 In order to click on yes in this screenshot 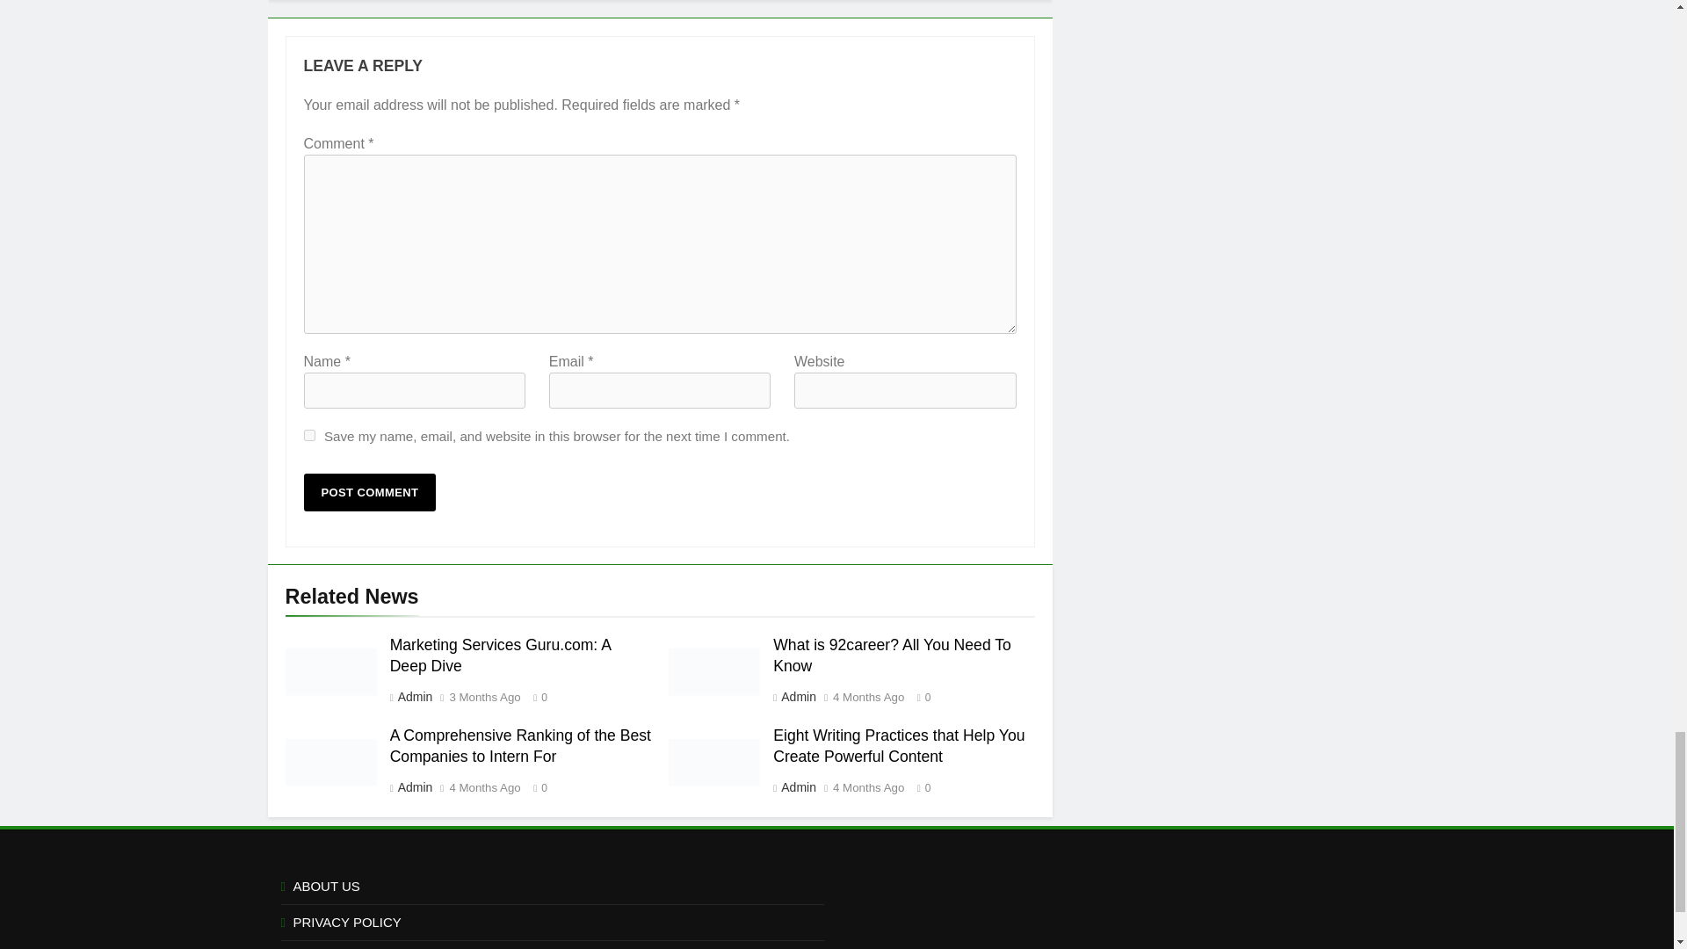, I will do `click(309, 436)`.